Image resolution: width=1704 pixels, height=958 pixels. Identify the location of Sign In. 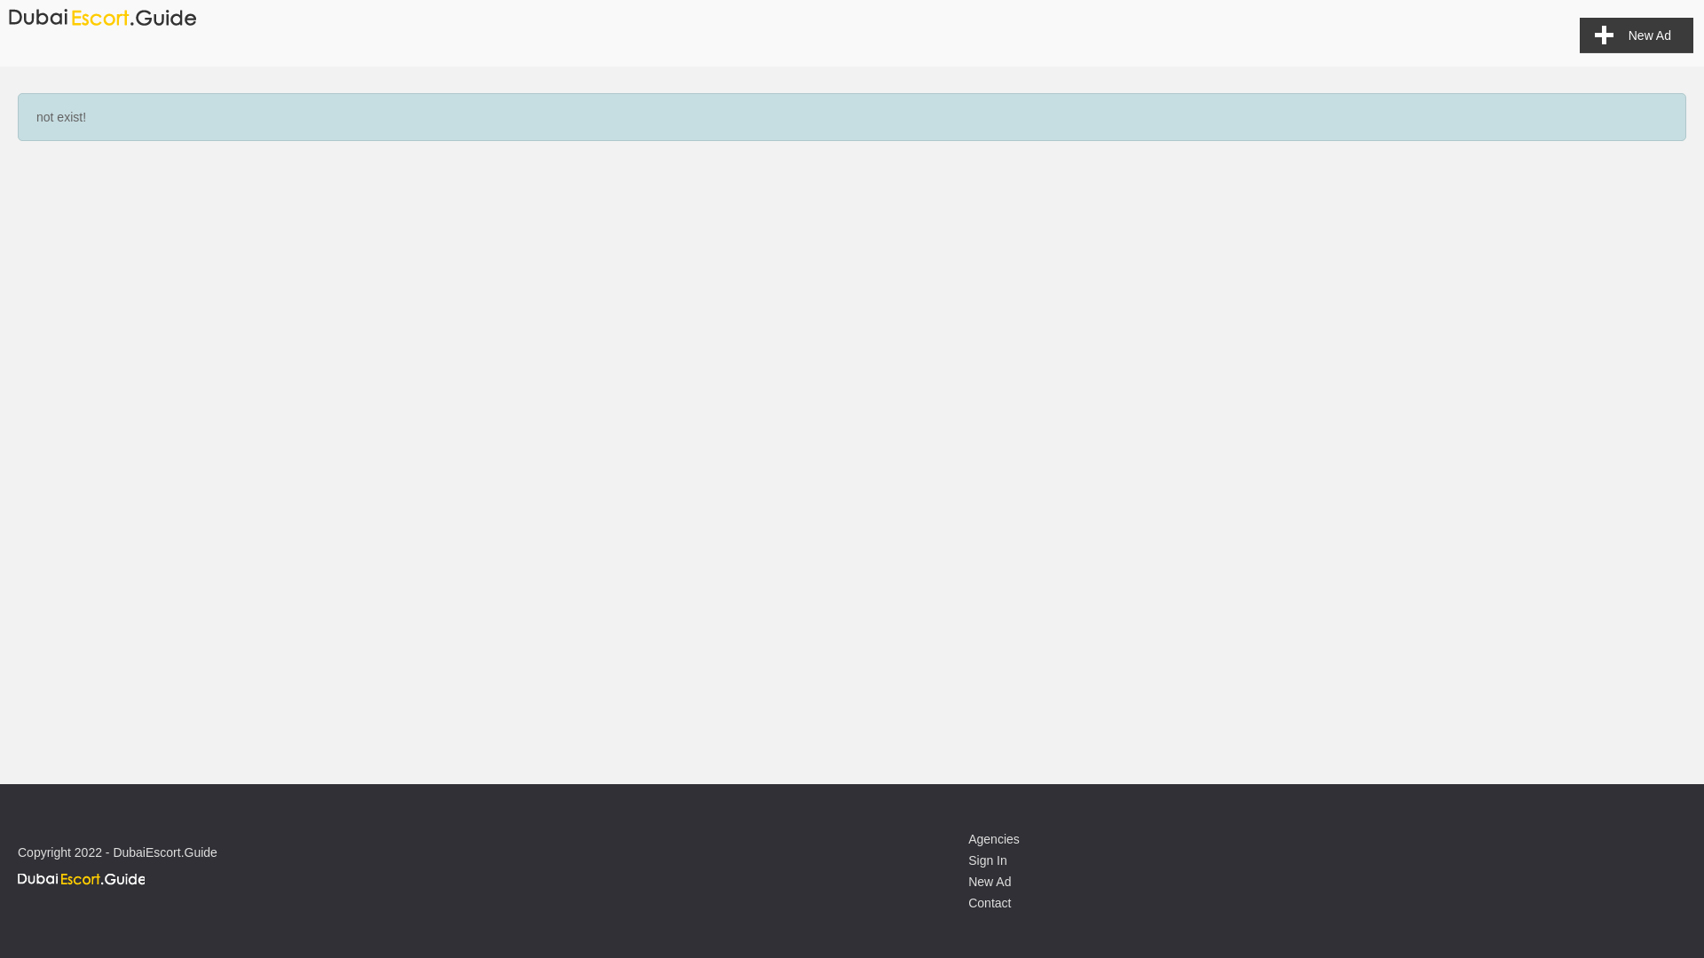
(987, 860).